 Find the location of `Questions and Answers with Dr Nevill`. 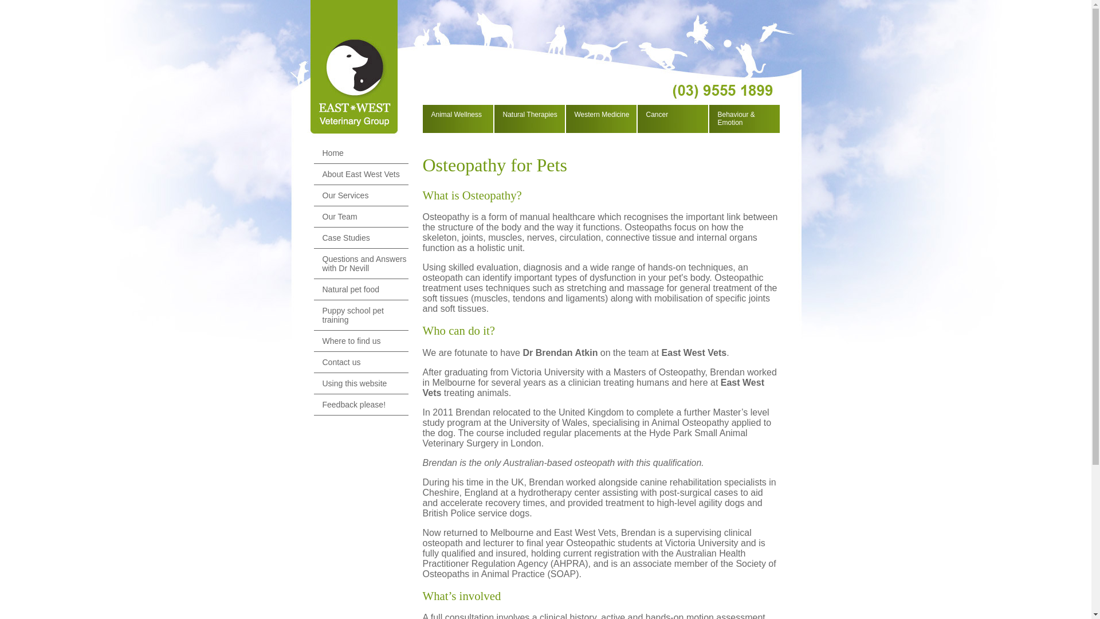

Questions and Answers with Dr Nevill is located at coordinates (361, 264).